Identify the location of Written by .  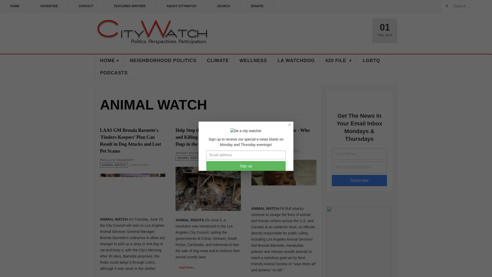
(268, 146).